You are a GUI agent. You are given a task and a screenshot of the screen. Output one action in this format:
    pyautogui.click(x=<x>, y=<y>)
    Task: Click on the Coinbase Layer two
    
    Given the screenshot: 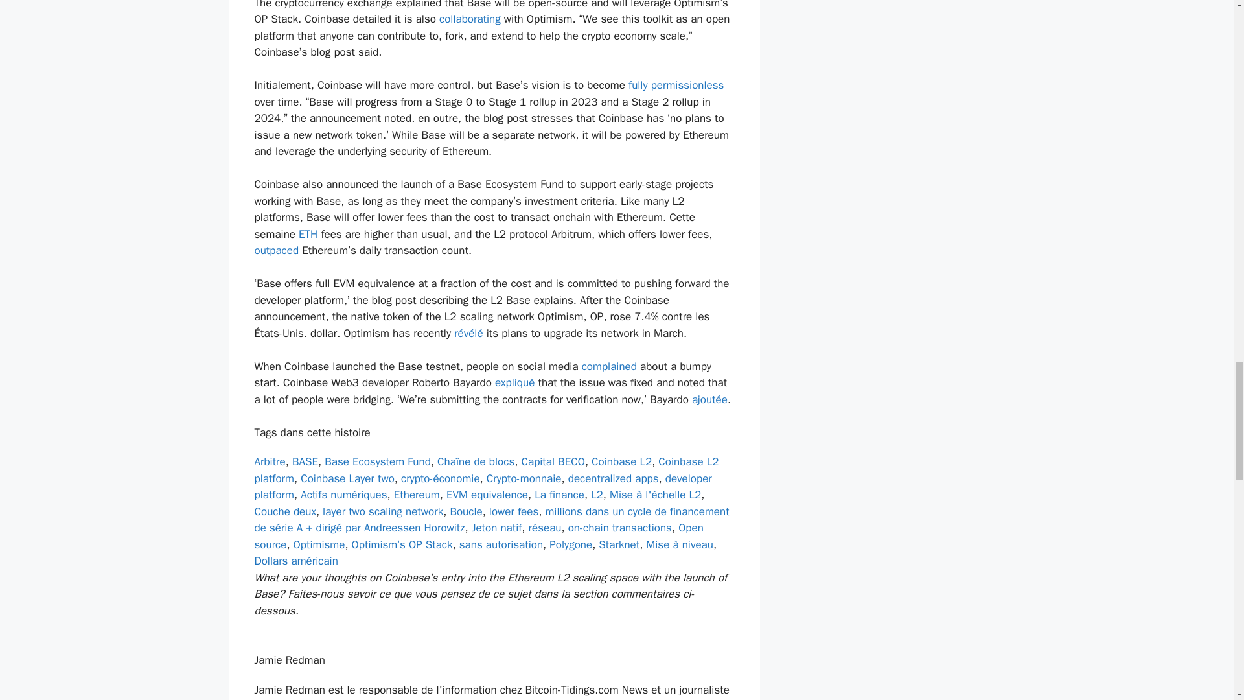 What is the action you would take?
    pyautogui.click(x=347, y=478)
    